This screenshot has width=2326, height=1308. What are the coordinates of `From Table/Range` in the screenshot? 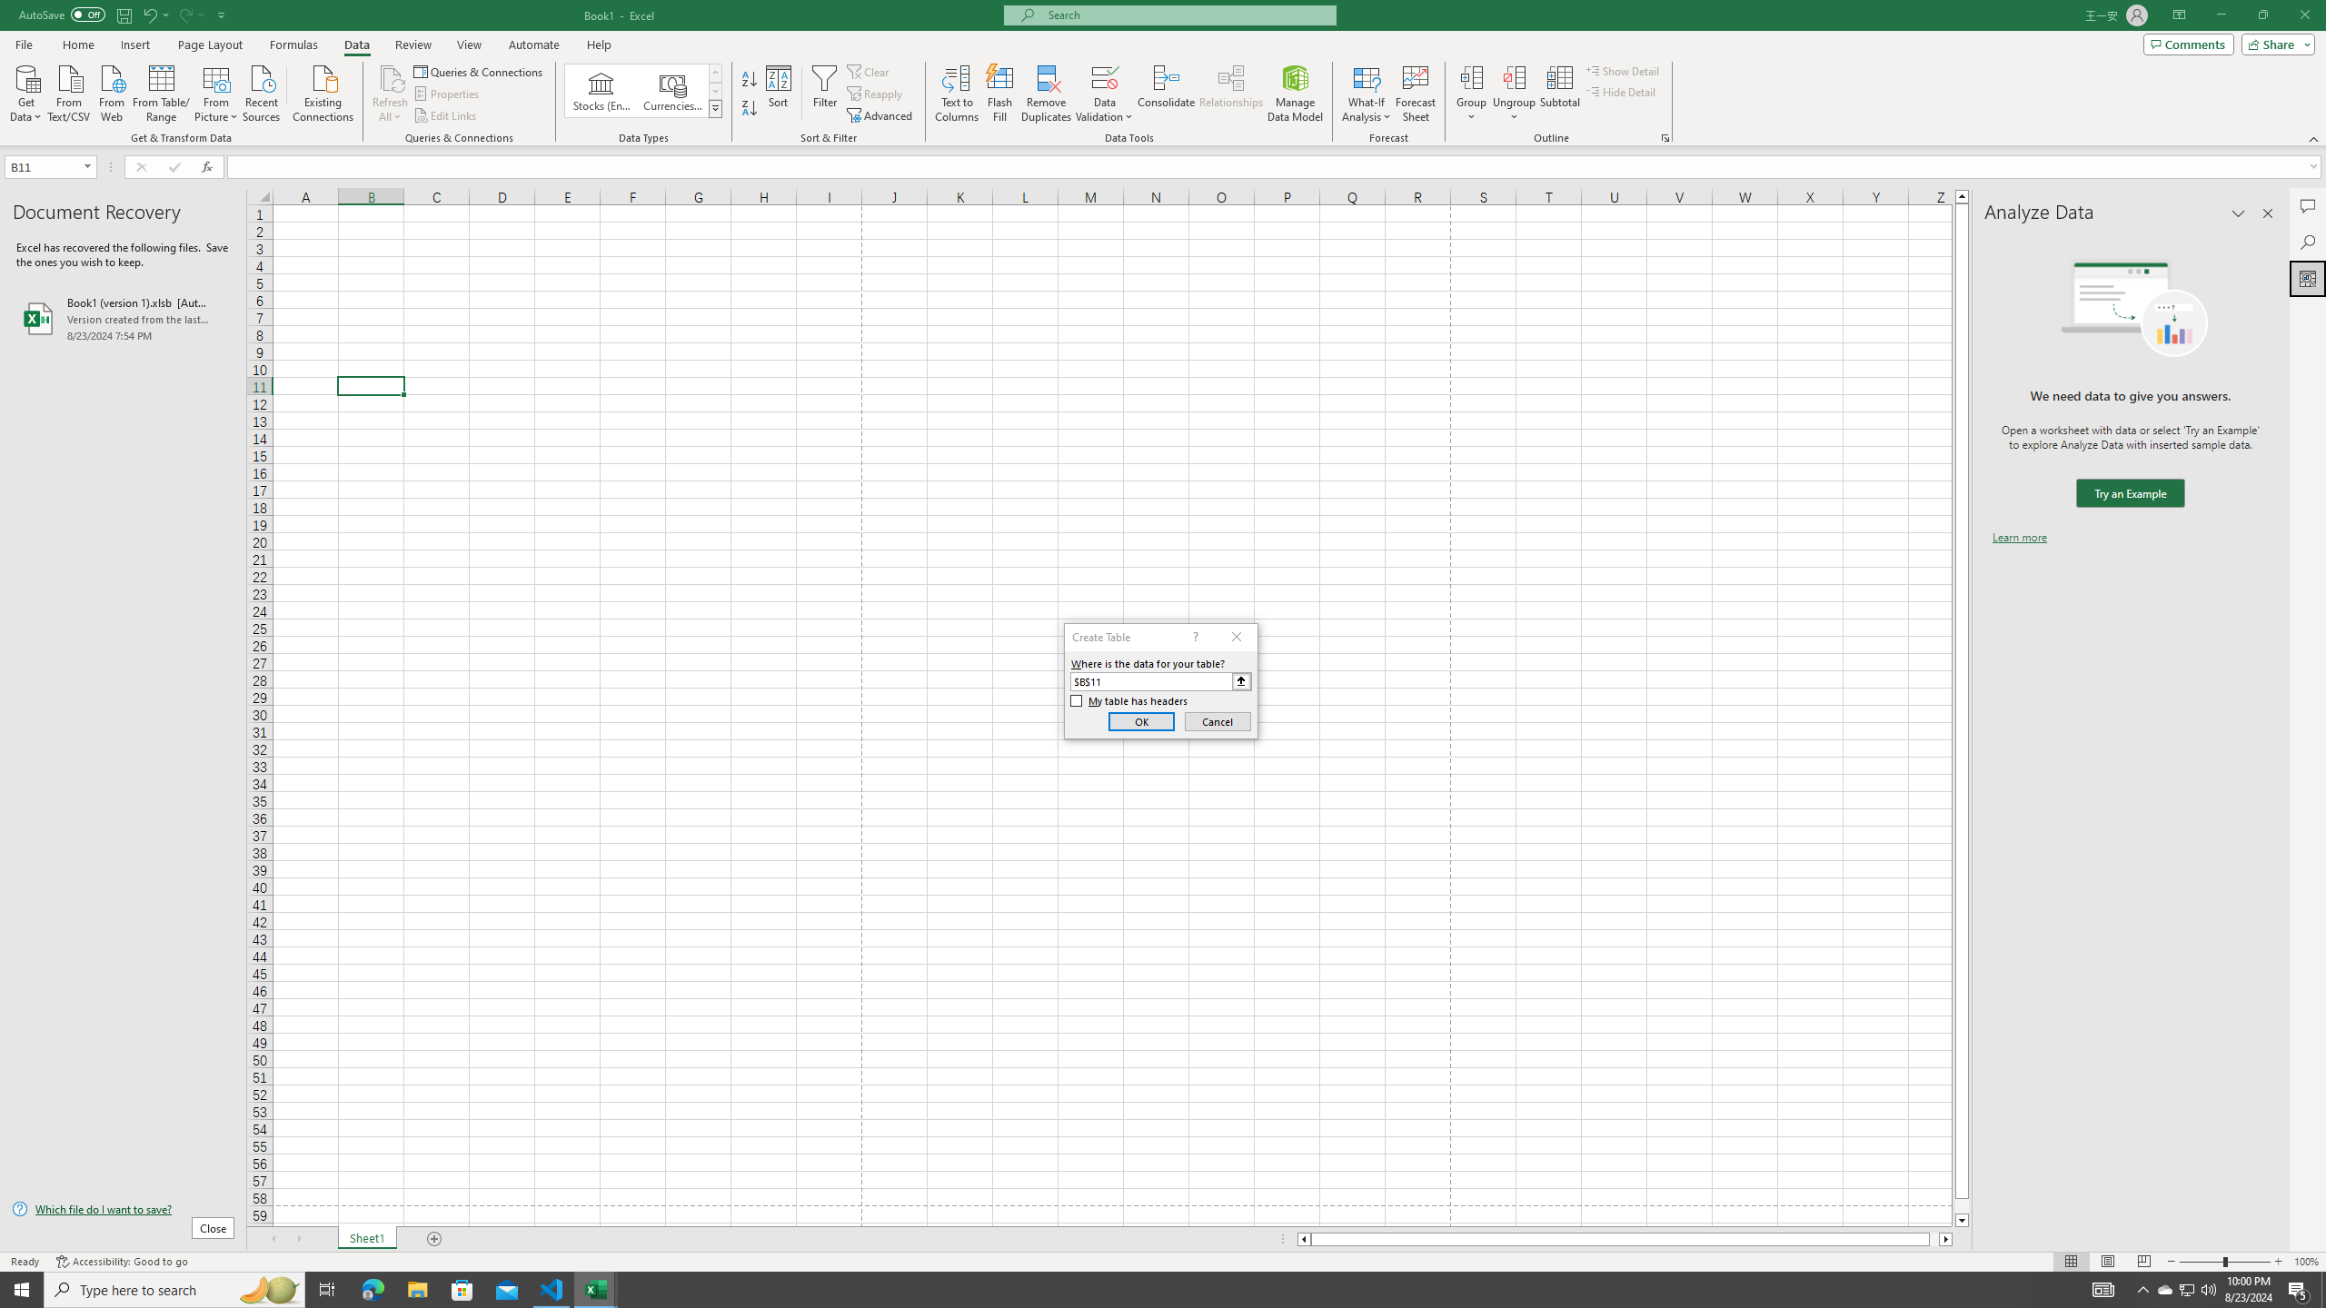 It's located at (162, 92).